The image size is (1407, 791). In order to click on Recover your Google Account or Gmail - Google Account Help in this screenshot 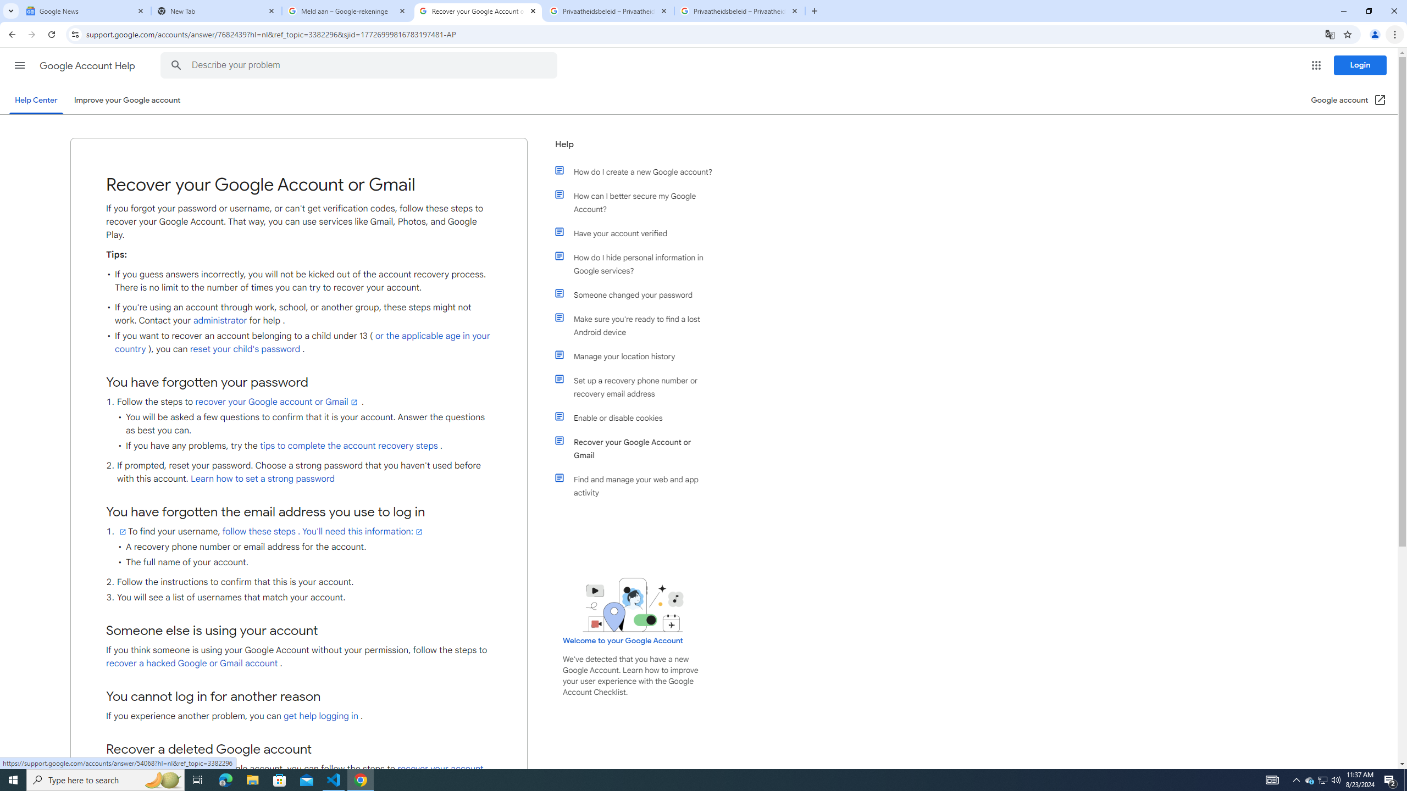, I will do `click(478, 11)`.